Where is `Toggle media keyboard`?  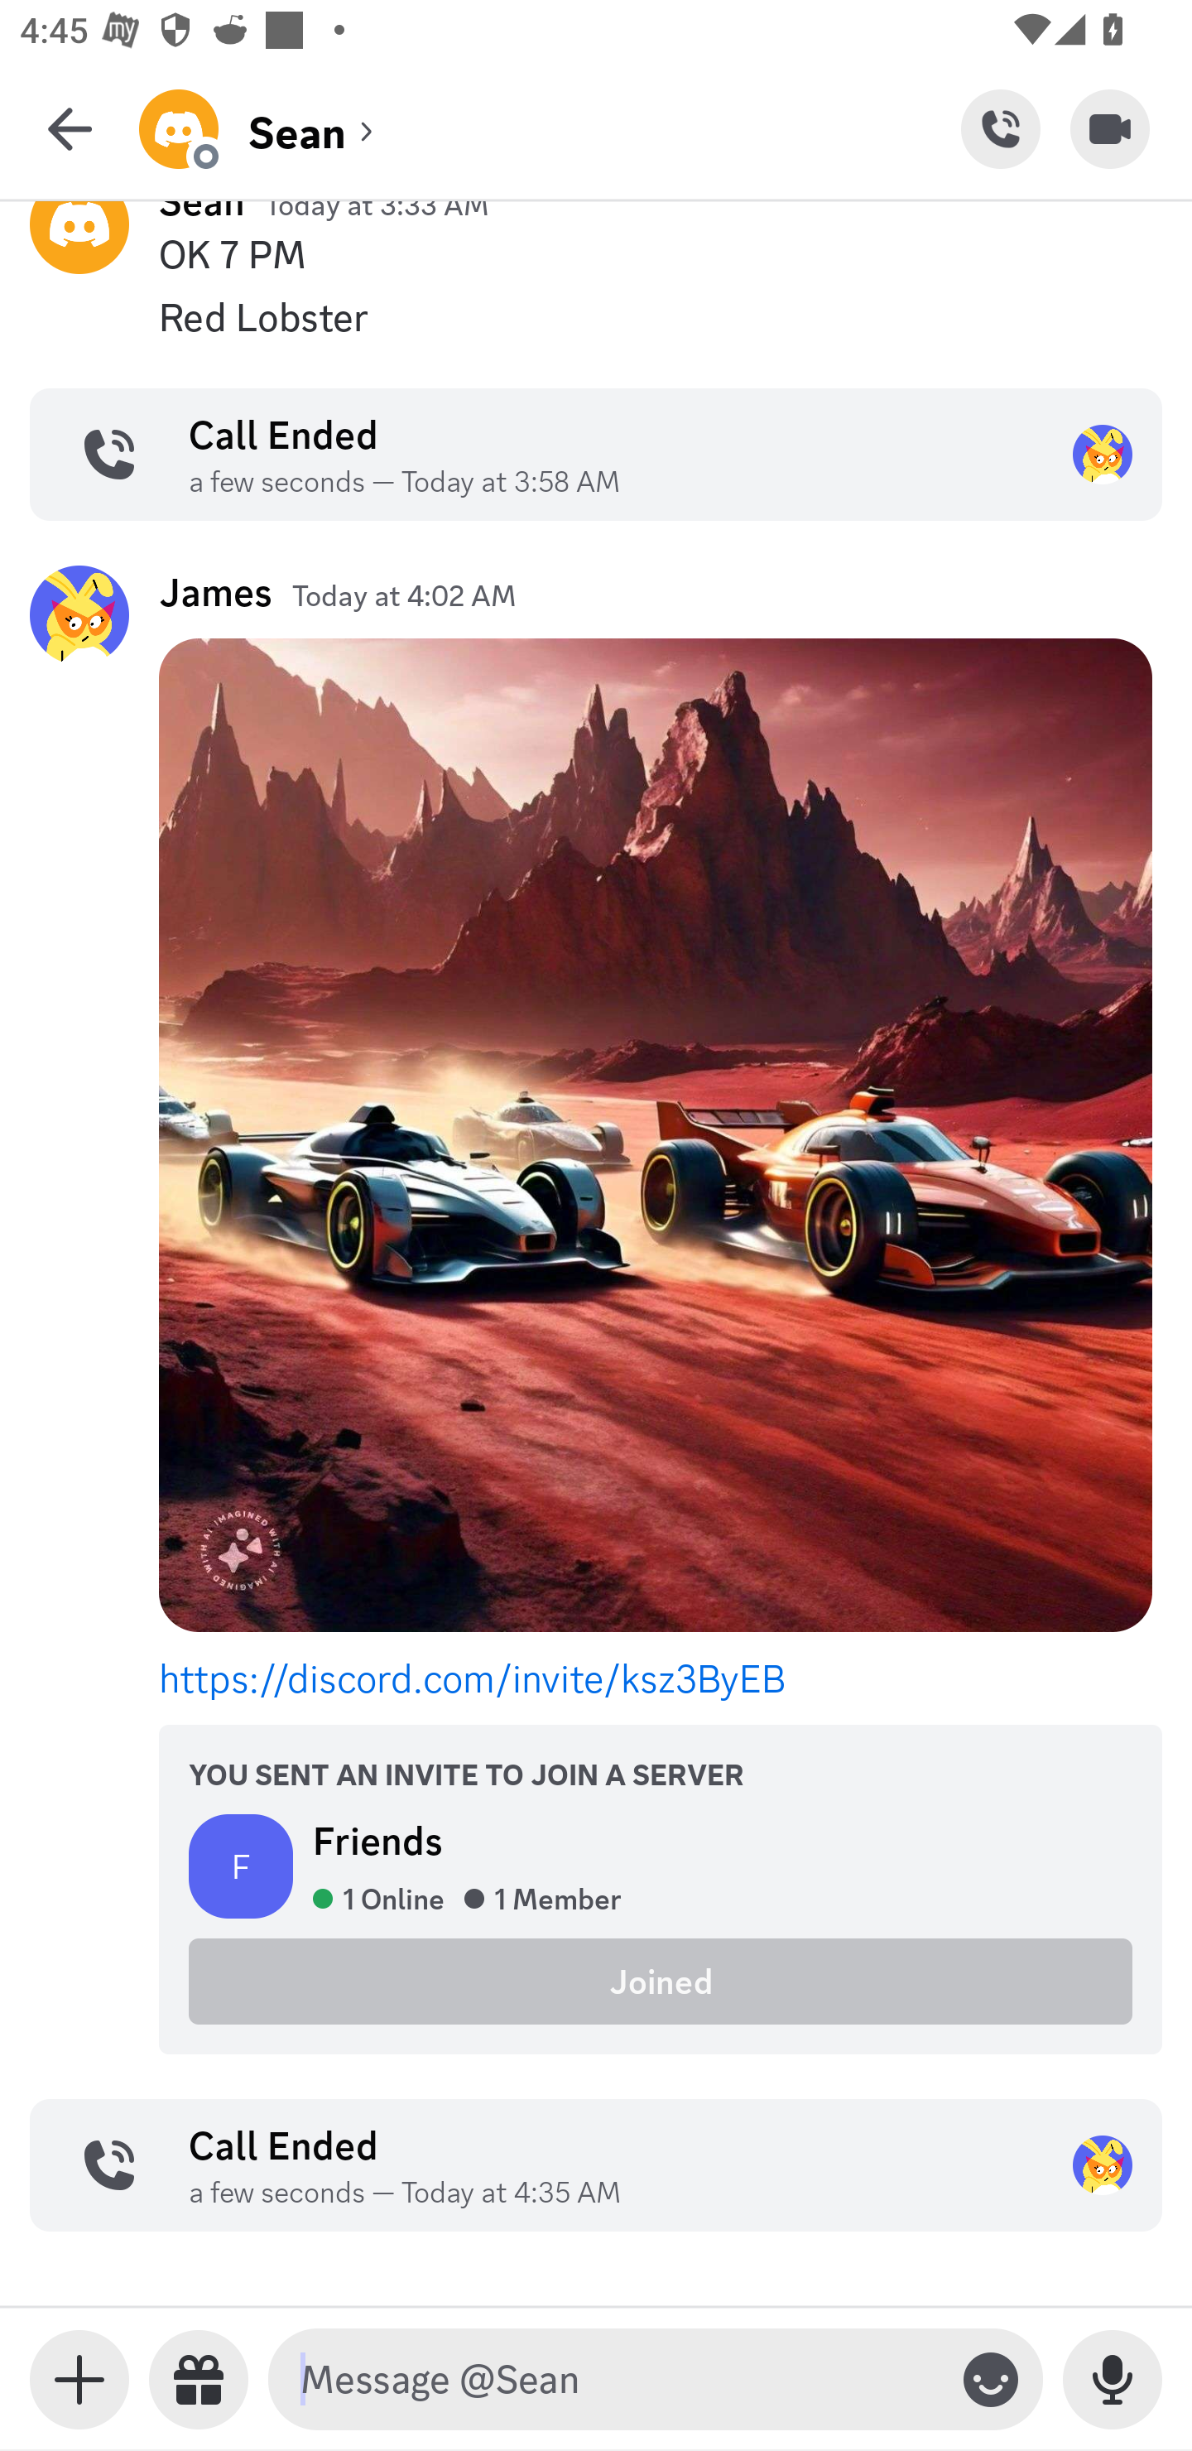
Toggle media keyboard is located at coordinates (79, 2380).